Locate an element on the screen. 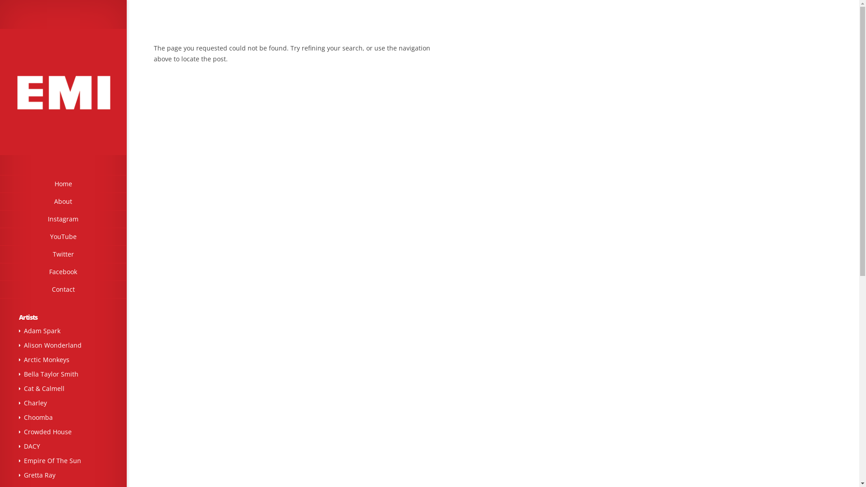 Image resolution: width=866 pixels, height=487 pixels. About is located at coordinates (63, 202).